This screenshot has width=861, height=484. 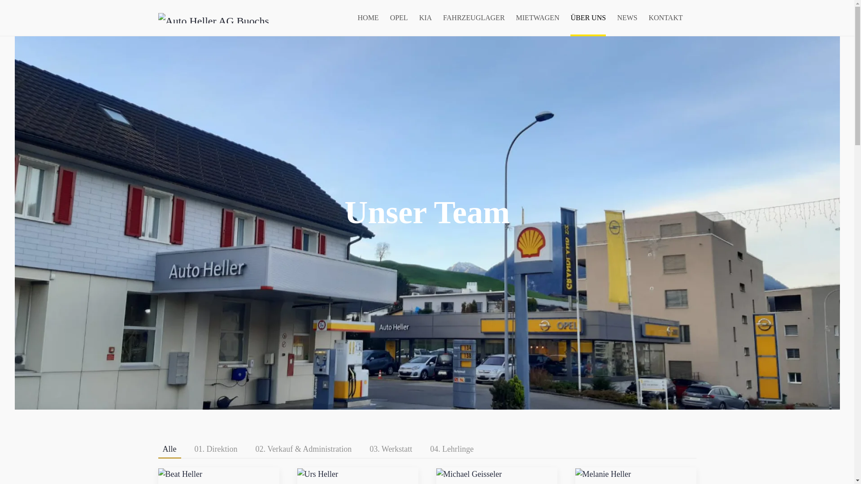 What do you see at coordinates (538, 18) in the screenshot?
I see `MIETWAGEN` at bounding box center [538, 18].